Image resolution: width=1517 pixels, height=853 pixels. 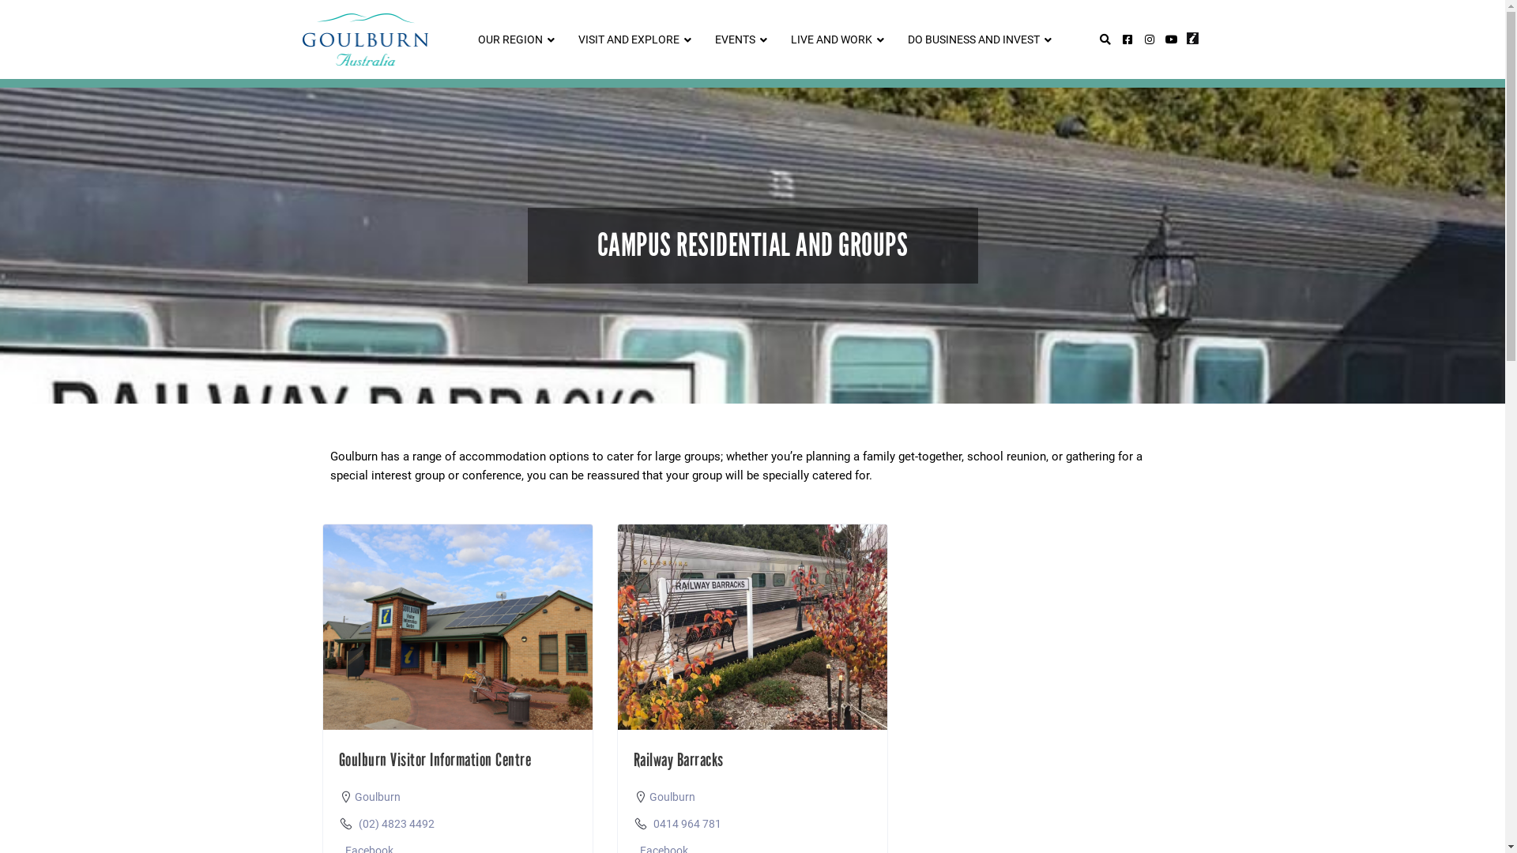 What do you see at coordinates (737, 39) in the screenshot?
I see `EVENTS` at bounding box center [737, 39].